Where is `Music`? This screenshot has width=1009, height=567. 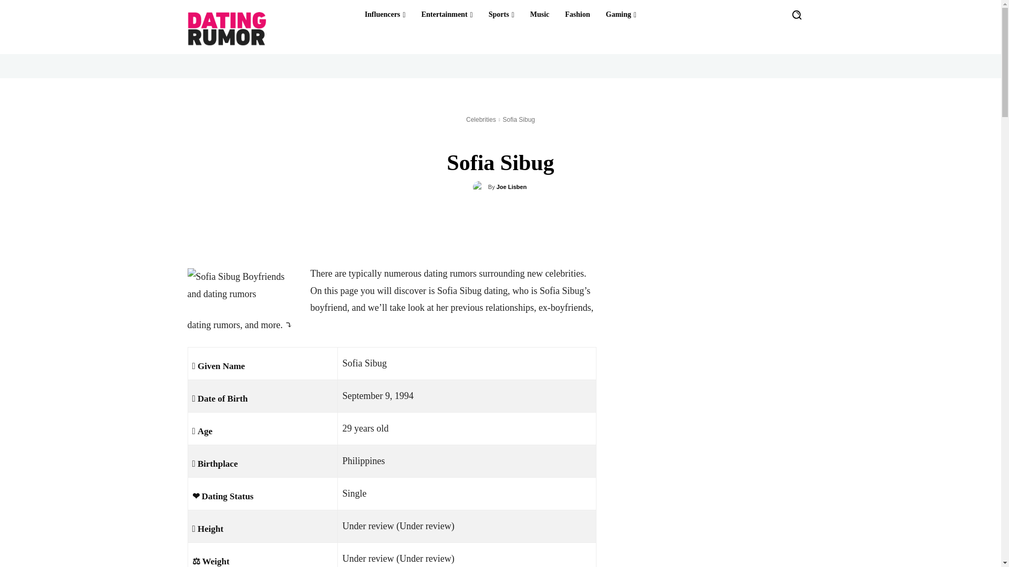 Music is located at coordinates (540, 15).